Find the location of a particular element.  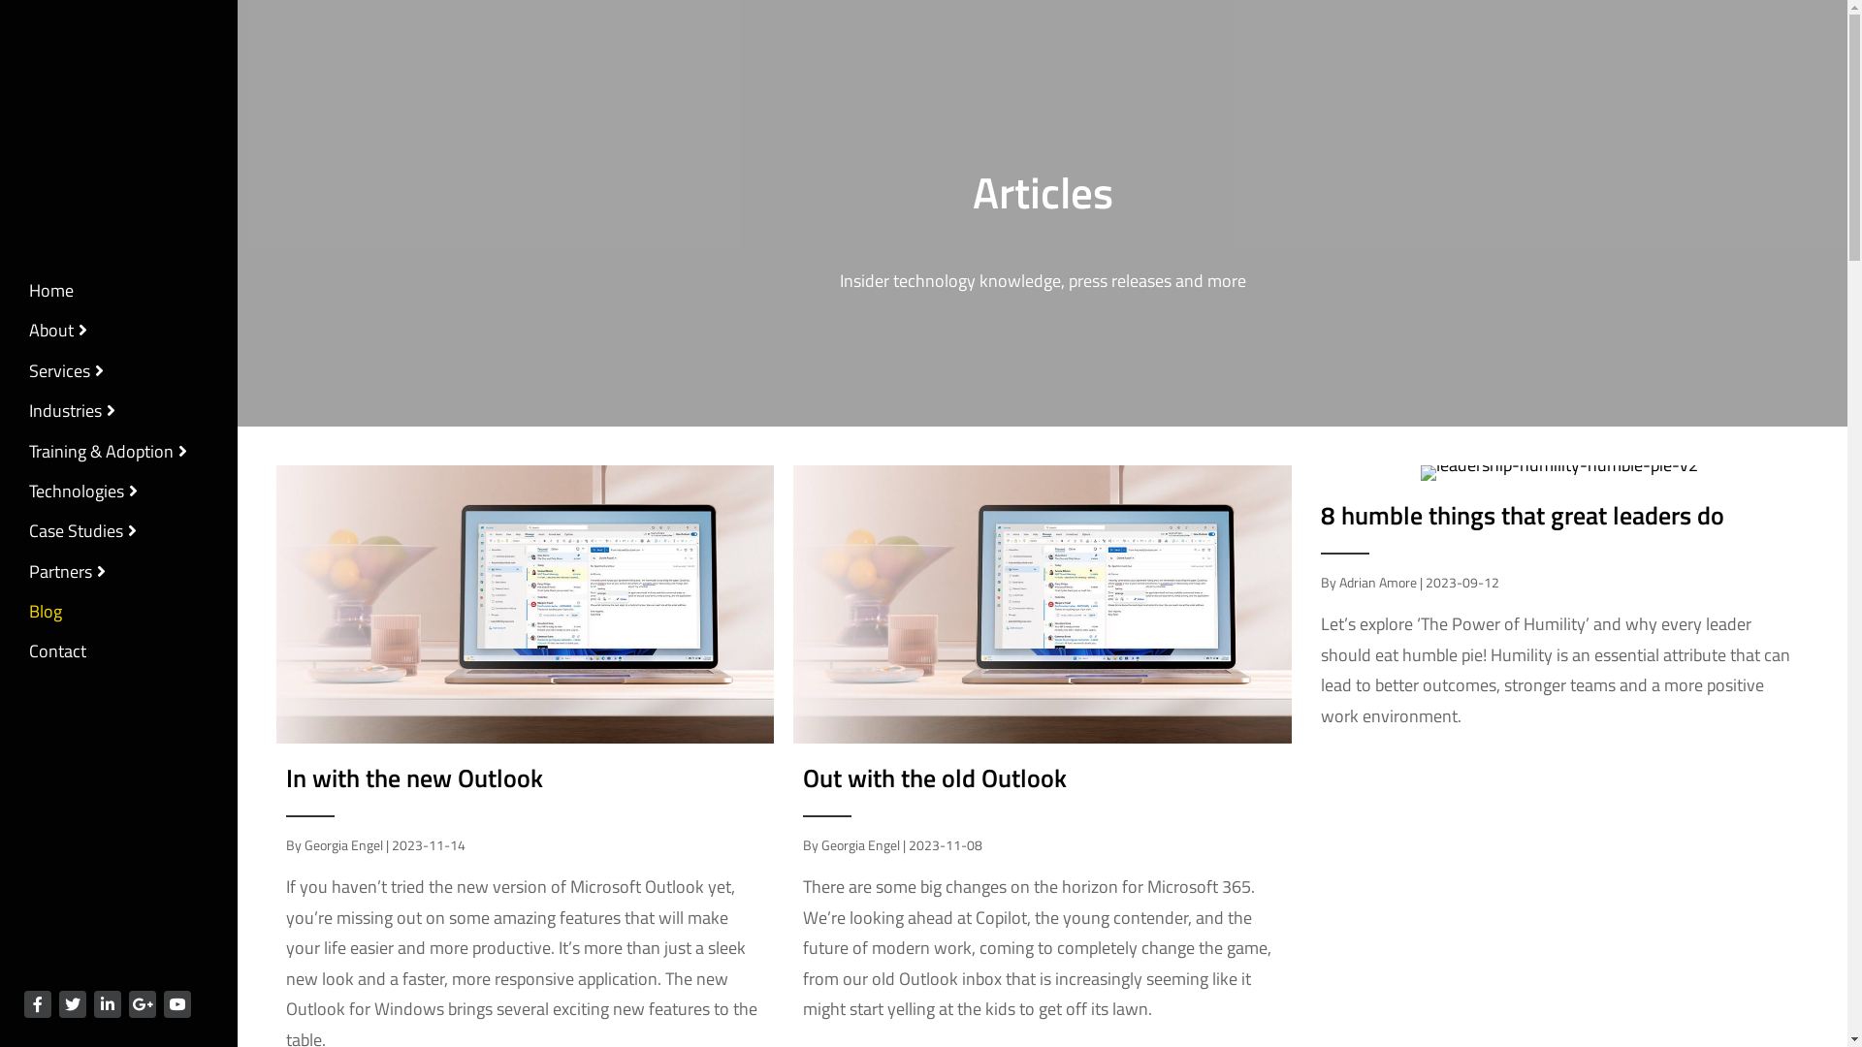

Adrian Amore is located at coordinates (1378, 582).